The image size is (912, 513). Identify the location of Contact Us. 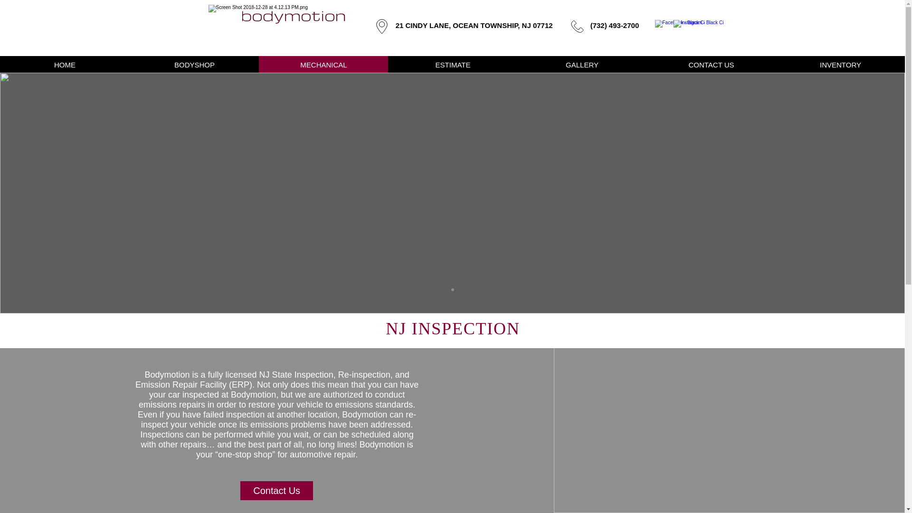
(276, 491).